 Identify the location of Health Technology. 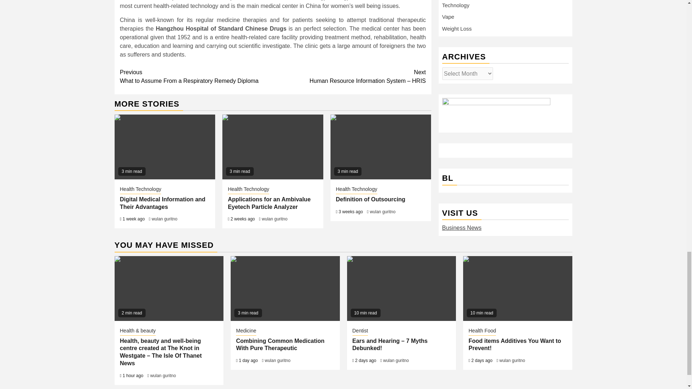
(356, 189).